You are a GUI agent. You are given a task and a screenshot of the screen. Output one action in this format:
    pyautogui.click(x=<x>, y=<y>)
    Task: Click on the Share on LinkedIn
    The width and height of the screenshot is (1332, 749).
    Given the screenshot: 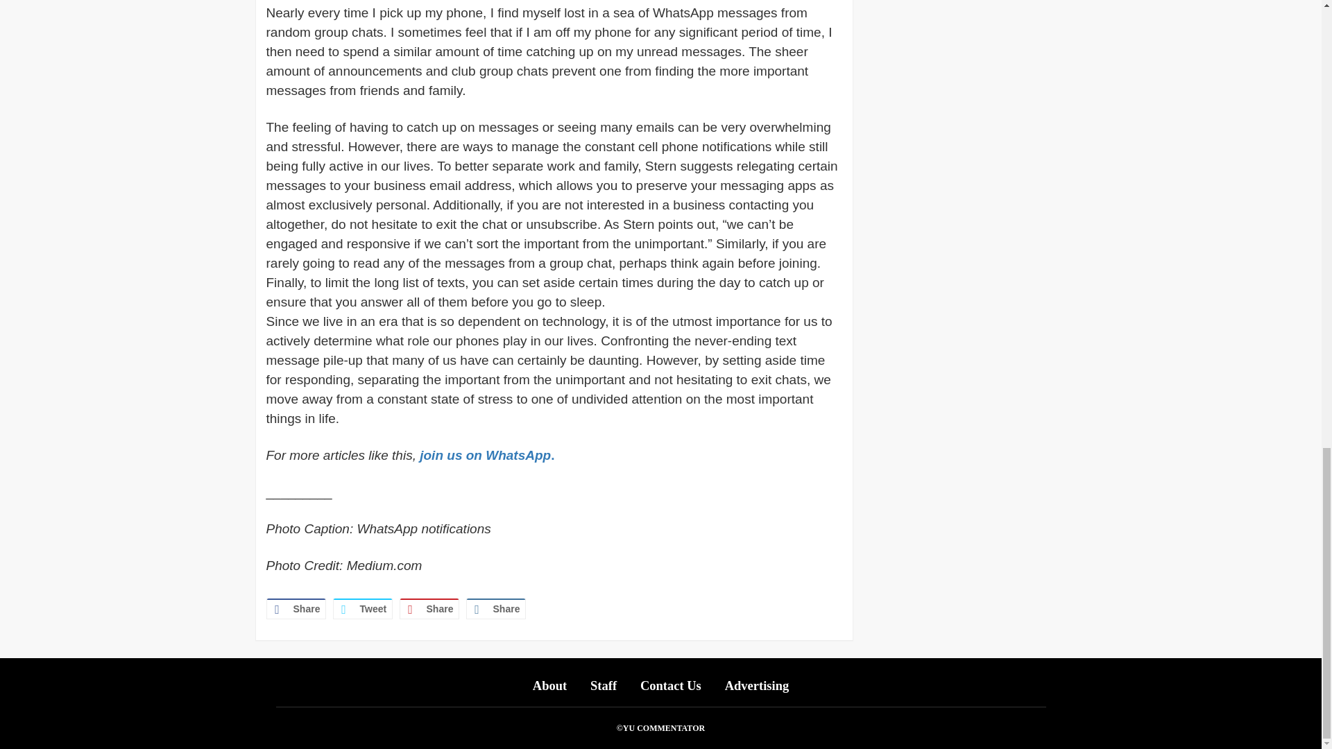 What is the action you would take?
    pyautogui.click(x=496, y=609)
    